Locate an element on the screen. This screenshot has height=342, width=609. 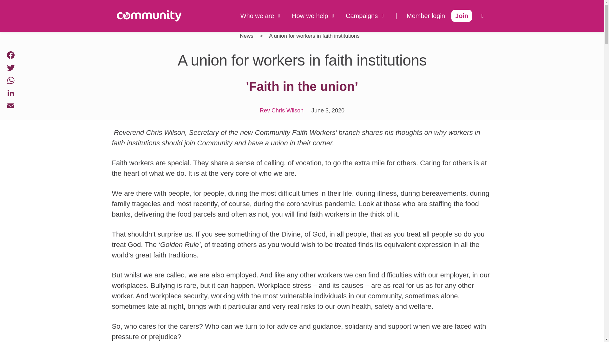
WhatsApp is located at coordinates (10, 80).